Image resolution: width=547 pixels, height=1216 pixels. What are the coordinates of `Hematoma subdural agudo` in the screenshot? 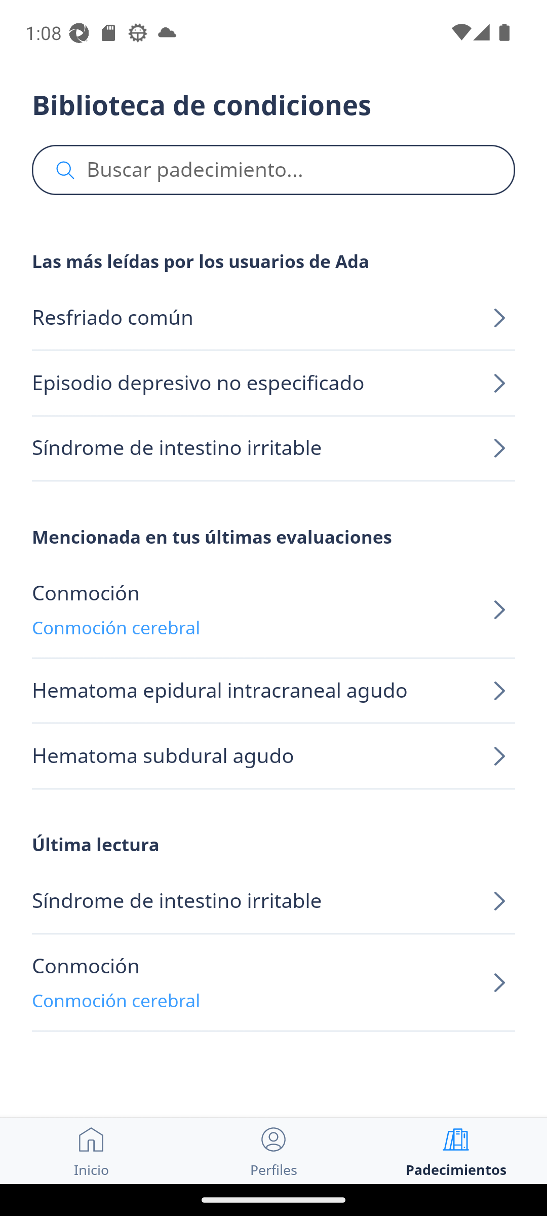 It's located at (273, 756).